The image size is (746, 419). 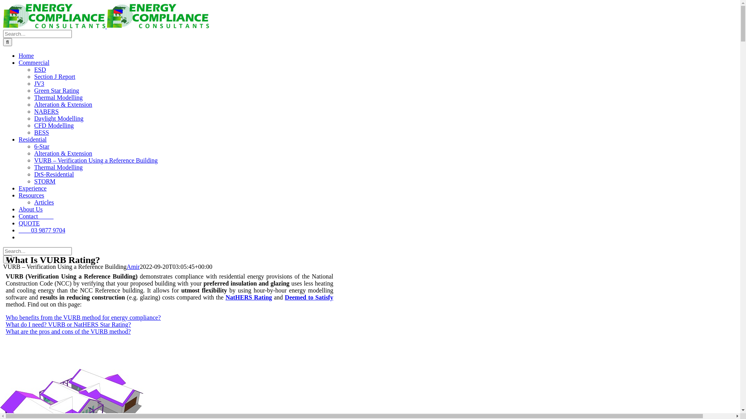 What do you see at coordinates (133, 267) in the screenshot?
I see `Amir` at bounding box center [133, 267].